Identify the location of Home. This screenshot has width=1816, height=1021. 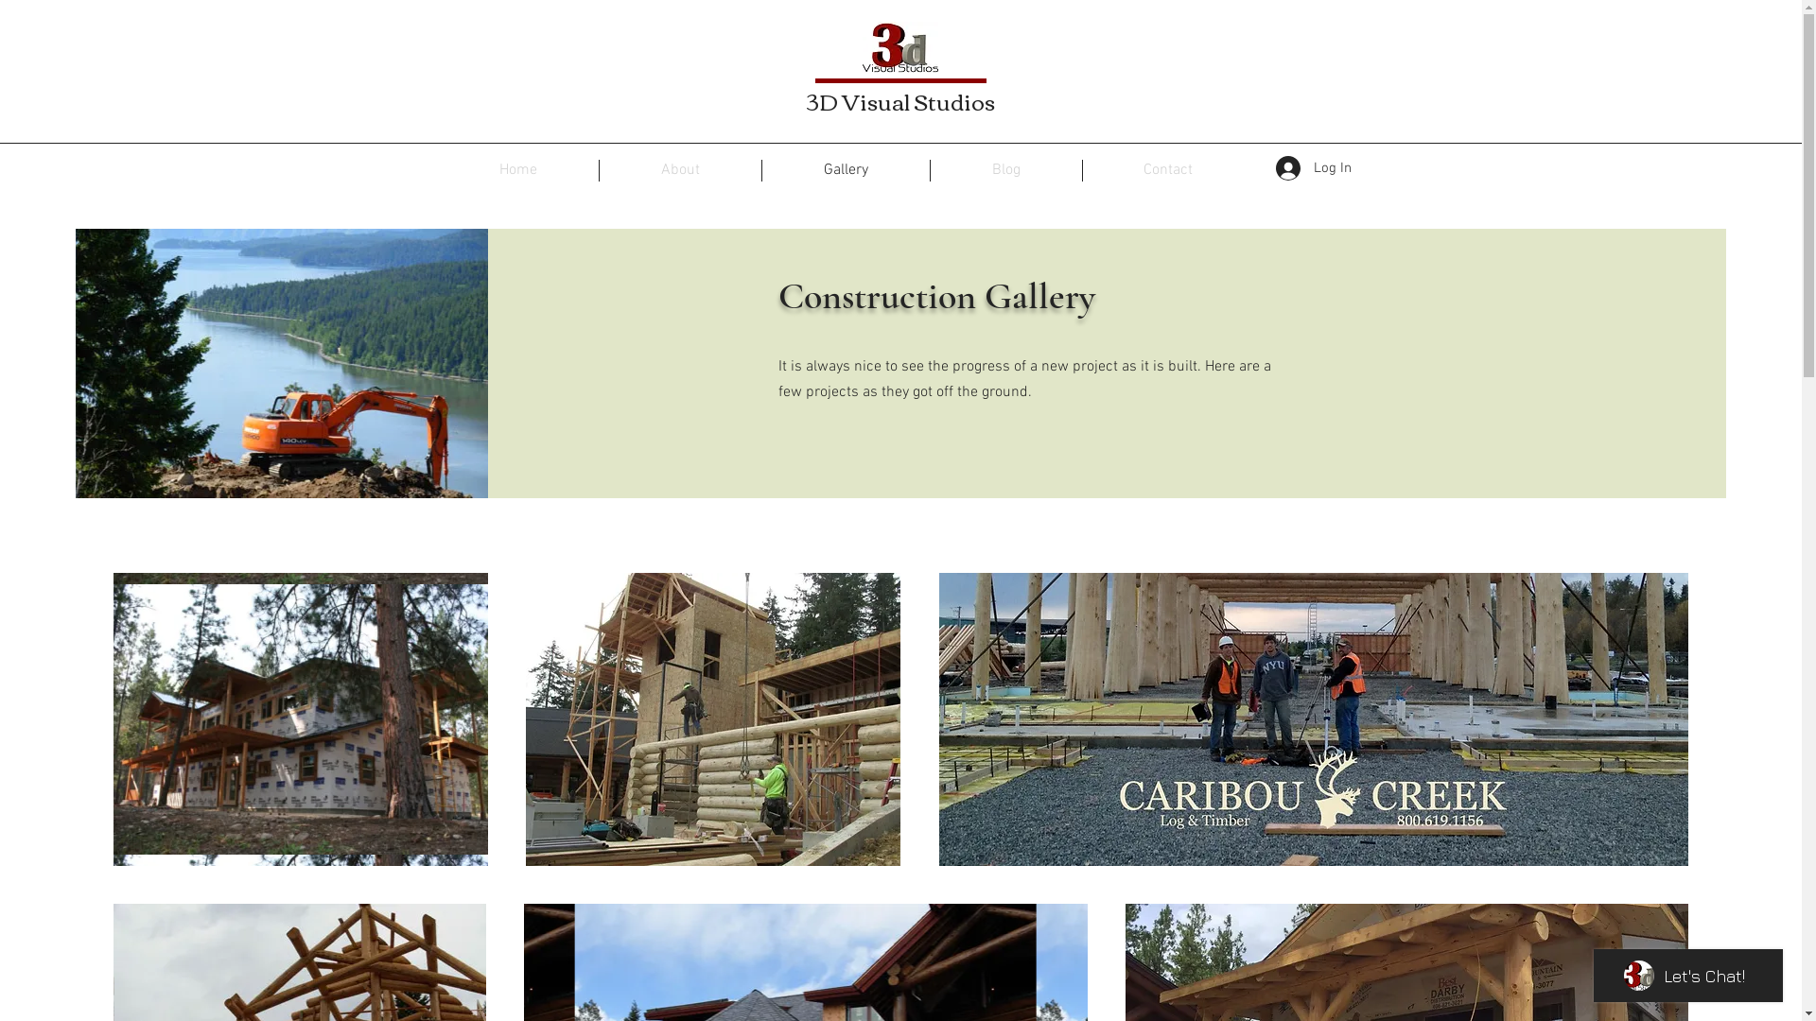
(517, 170).